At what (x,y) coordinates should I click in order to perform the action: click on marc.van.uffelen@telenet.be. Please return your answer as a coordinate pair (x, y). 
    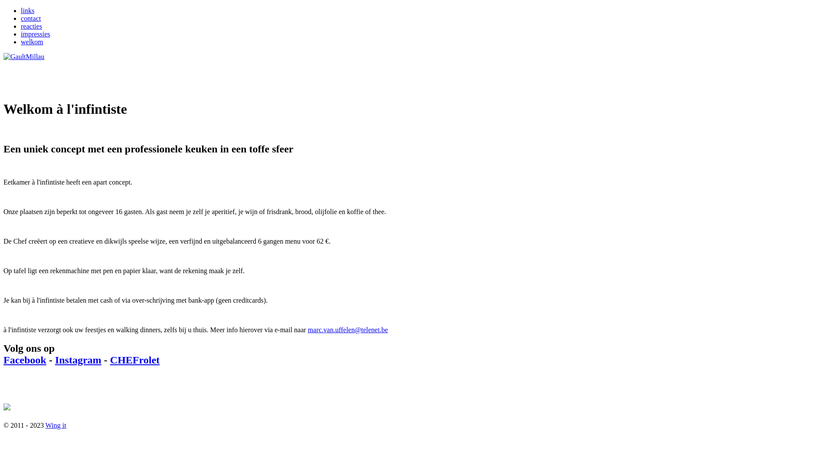
    Looking at the image, I should click on (348, 330).